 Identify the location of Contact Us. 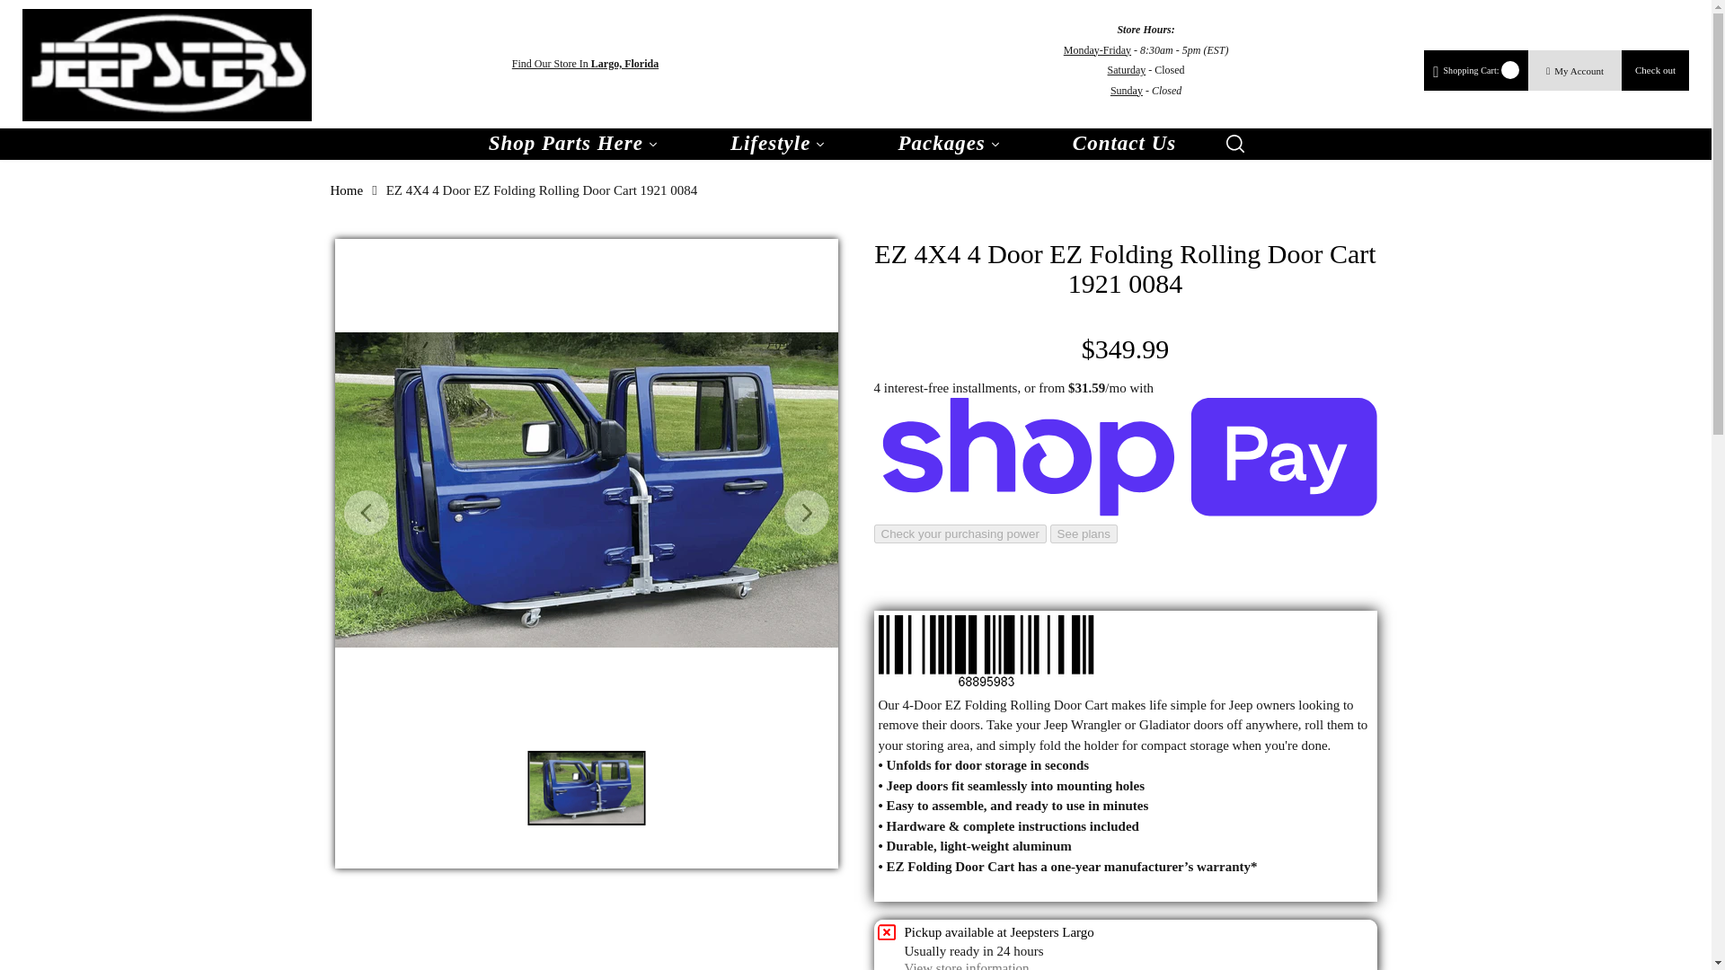
(1124, 144).